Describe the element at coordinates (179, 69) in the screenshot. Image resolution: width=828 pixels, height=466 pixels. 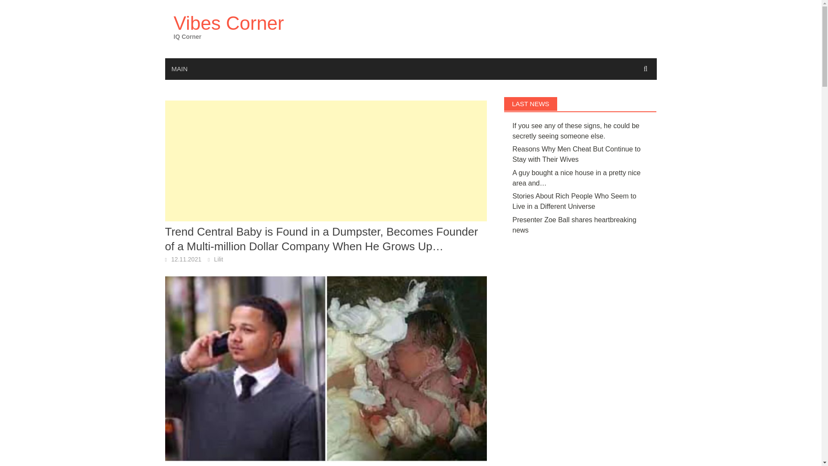
I see `MAIN` at that location.